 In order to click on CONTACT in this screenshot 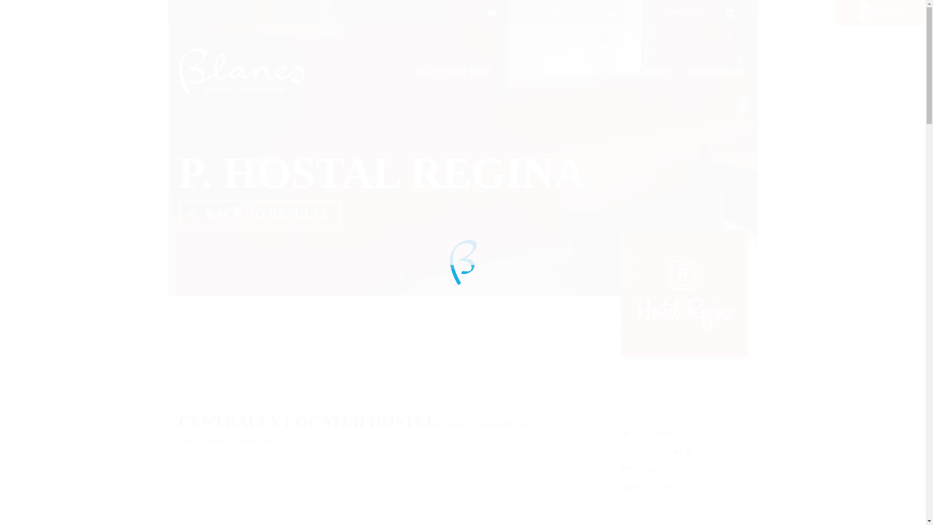, I will do `click(631, 13)`.